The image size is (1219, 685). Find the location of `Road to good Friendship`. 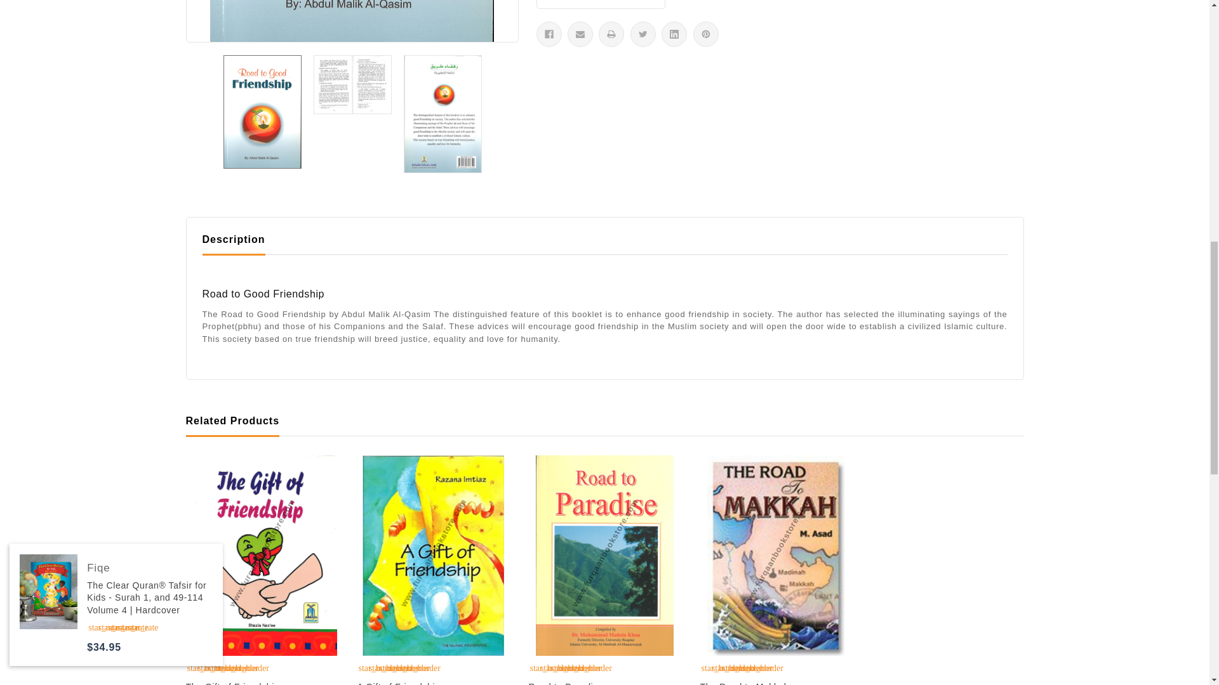

Road to good Friendship is located at coordinates (263, 112).